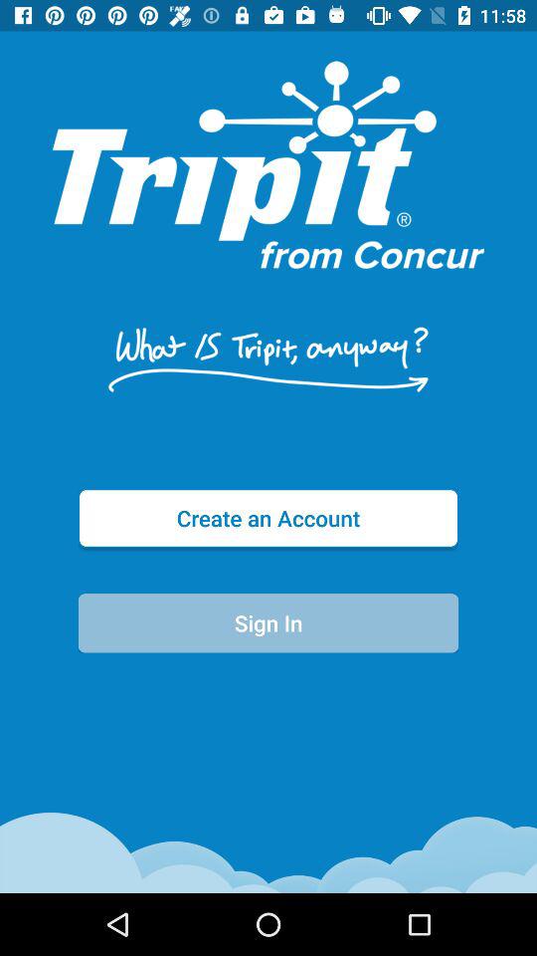  I want to click on tap the icon above the create an account, so click(268, 358).